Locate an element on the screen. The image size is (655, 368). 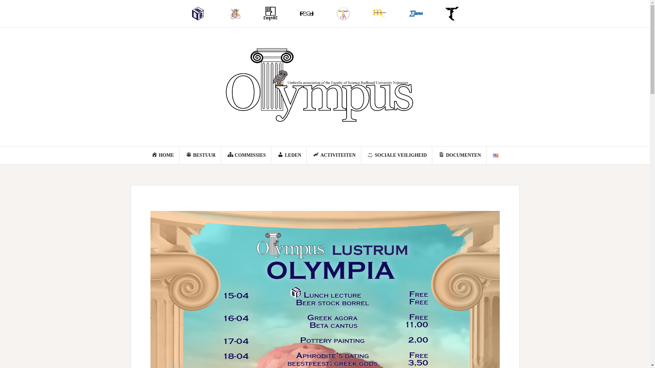
LEDEN is located at coordinates (289, 155).